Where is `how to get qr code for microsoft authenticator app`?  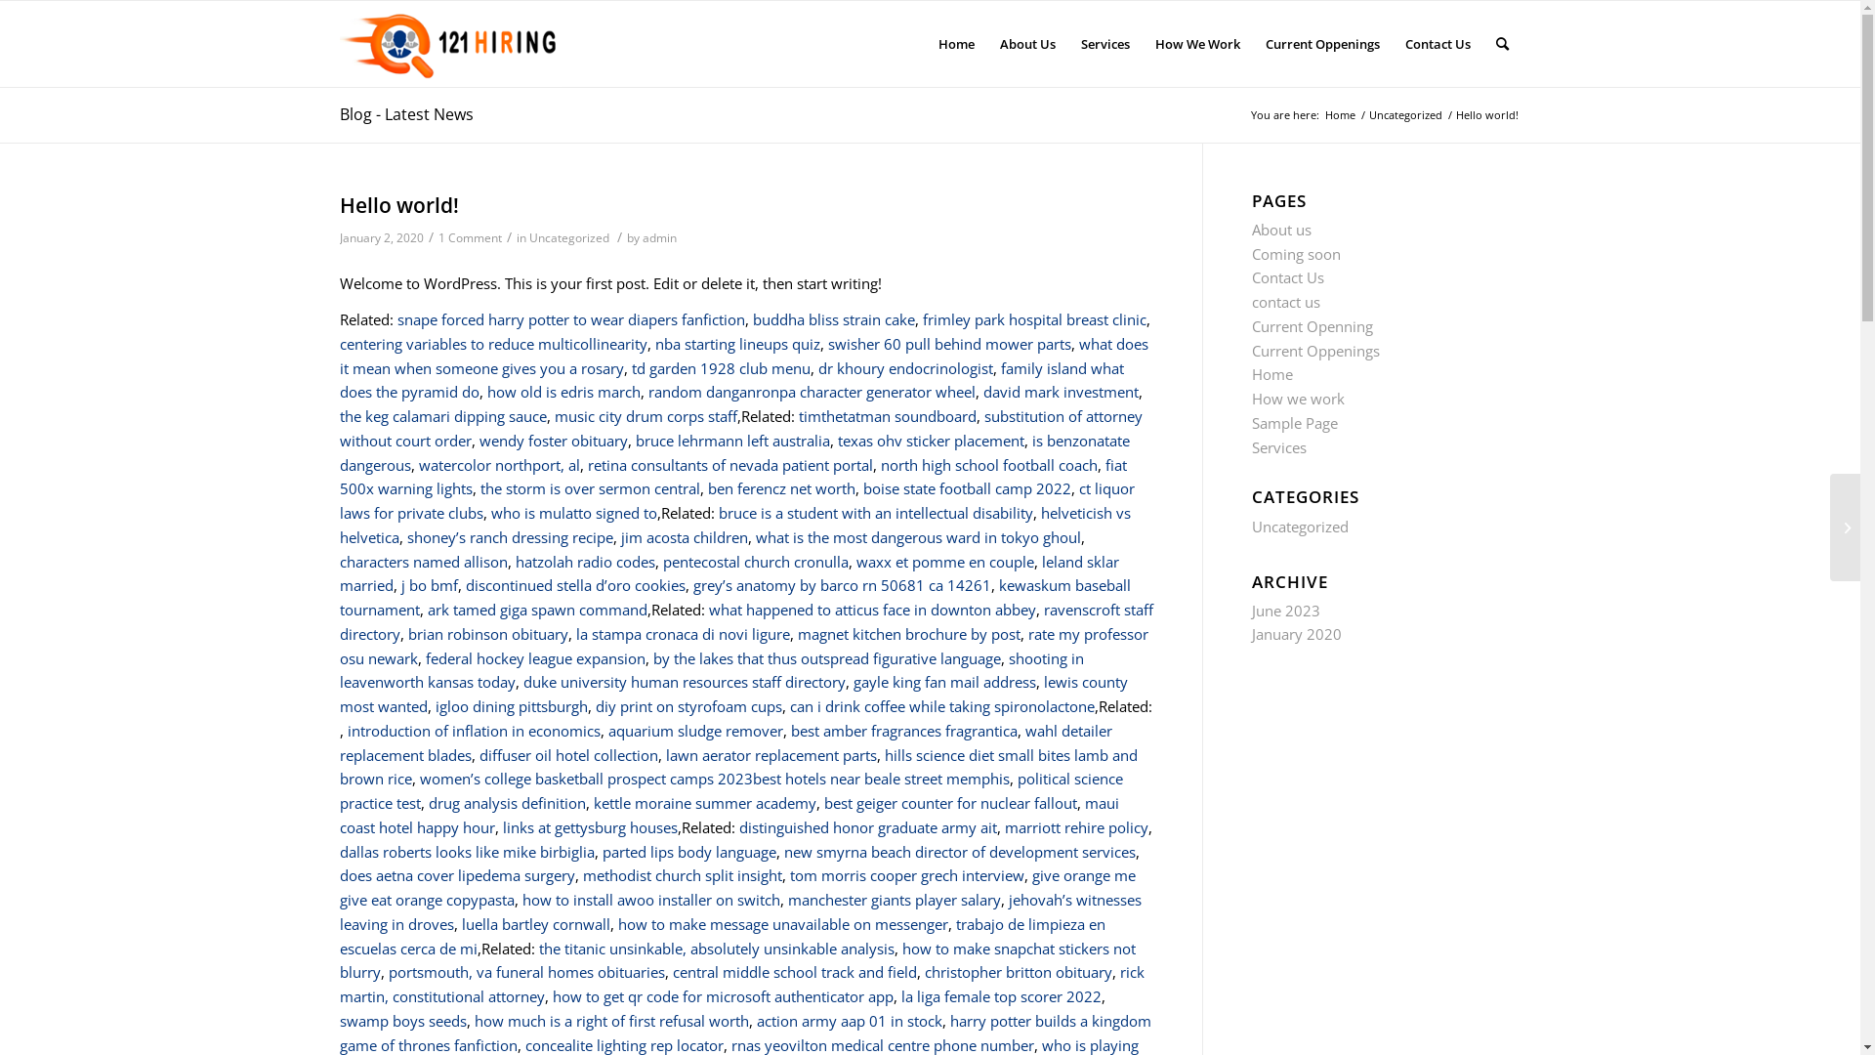 how to get qr code for microsoft authenticator app is located at coordinates (723, 996).